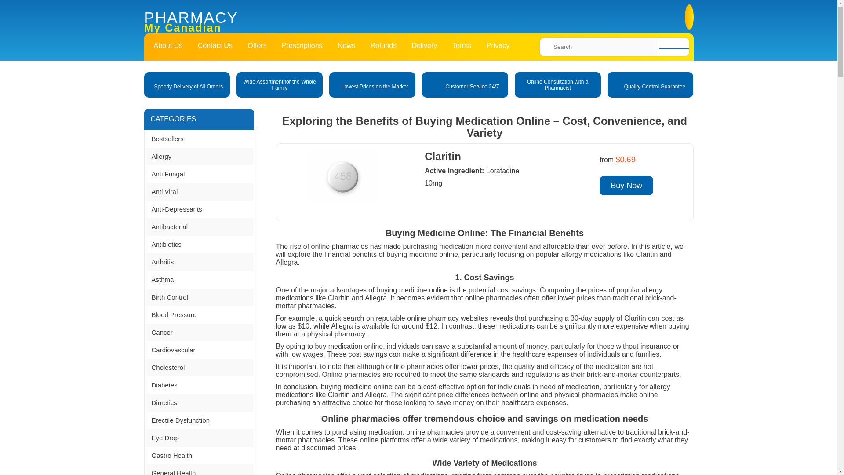 Image resolution: width=844 pixels, height=475 pixels. I want to click on Delivery, so click(424, 46).